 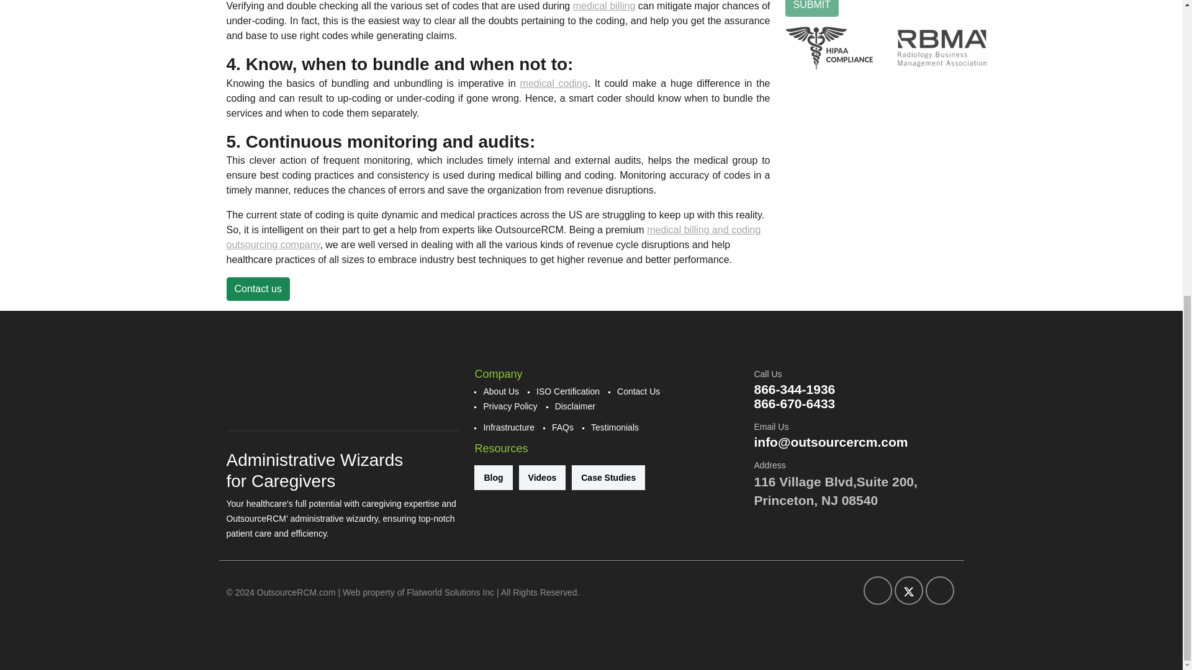 I want to click on Videos, so click(x=543, y=477).